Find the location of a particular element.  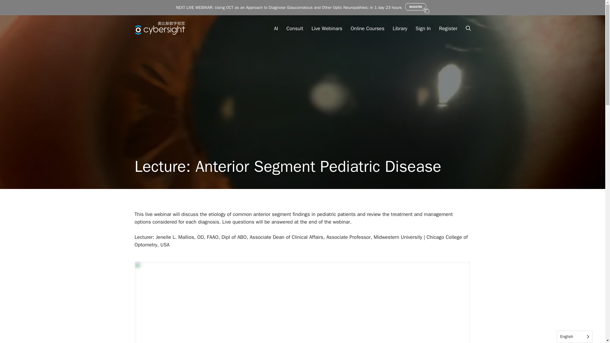

Register is located at coordinates (448, 29).